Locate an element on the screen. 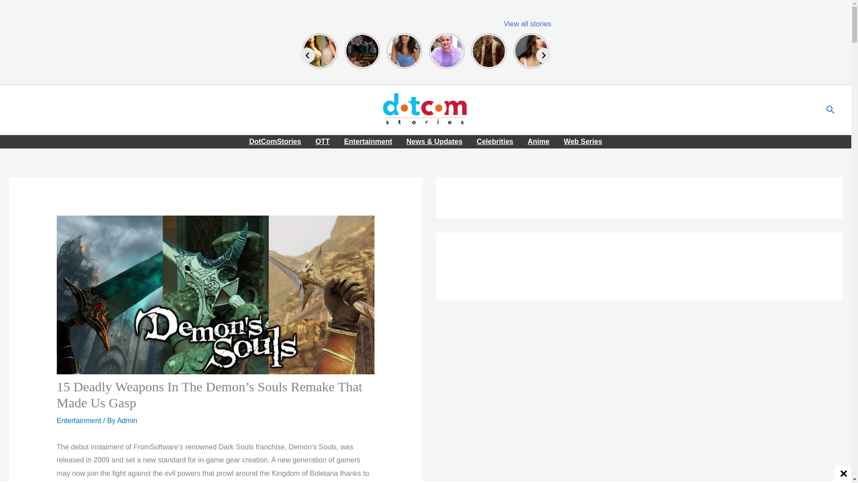 The width and height of the screenshot is (858, 483). View all stories is located at coordinates (527, 24).